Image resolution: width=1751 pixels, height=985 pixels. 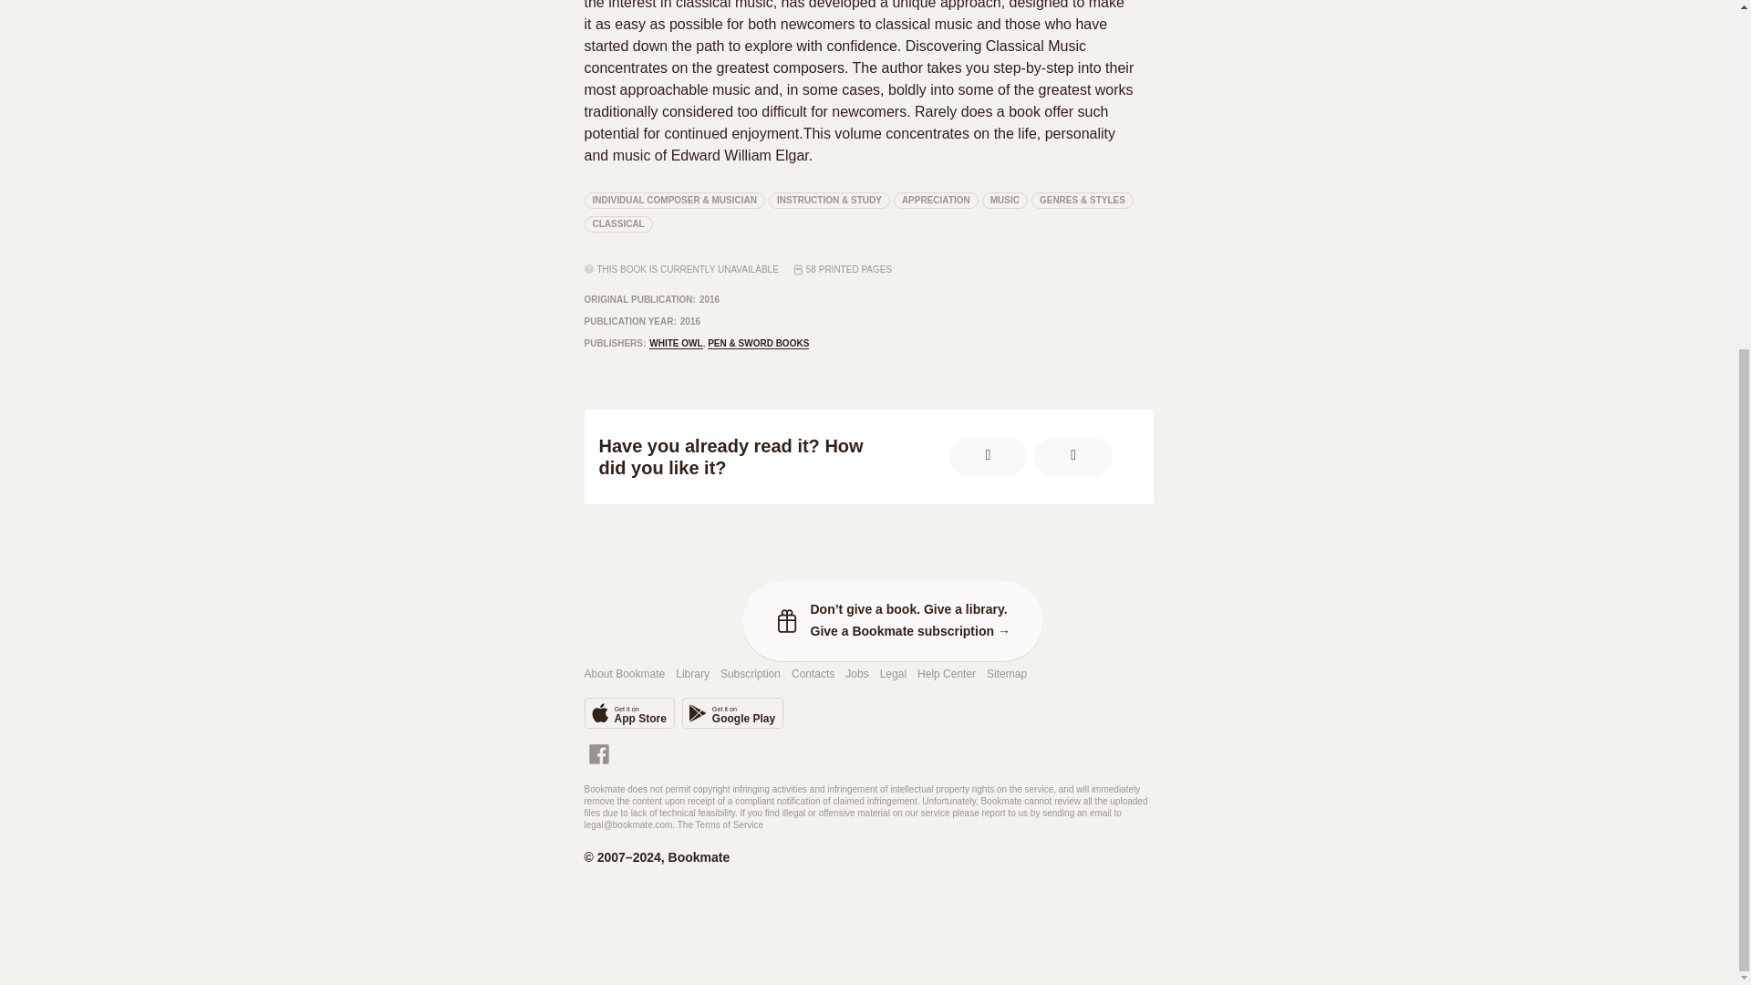 What do you see at coordinates (624, 675) in the screenshot?
I see `About Bookmate` at bounding box center [624, 675].